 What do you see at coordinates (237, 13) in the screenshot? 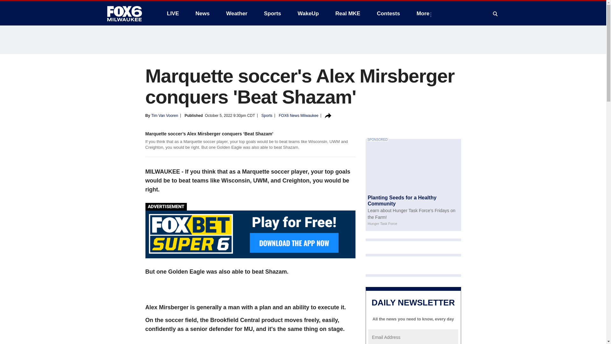
I see `Weather` at bounding box center [237, 13].